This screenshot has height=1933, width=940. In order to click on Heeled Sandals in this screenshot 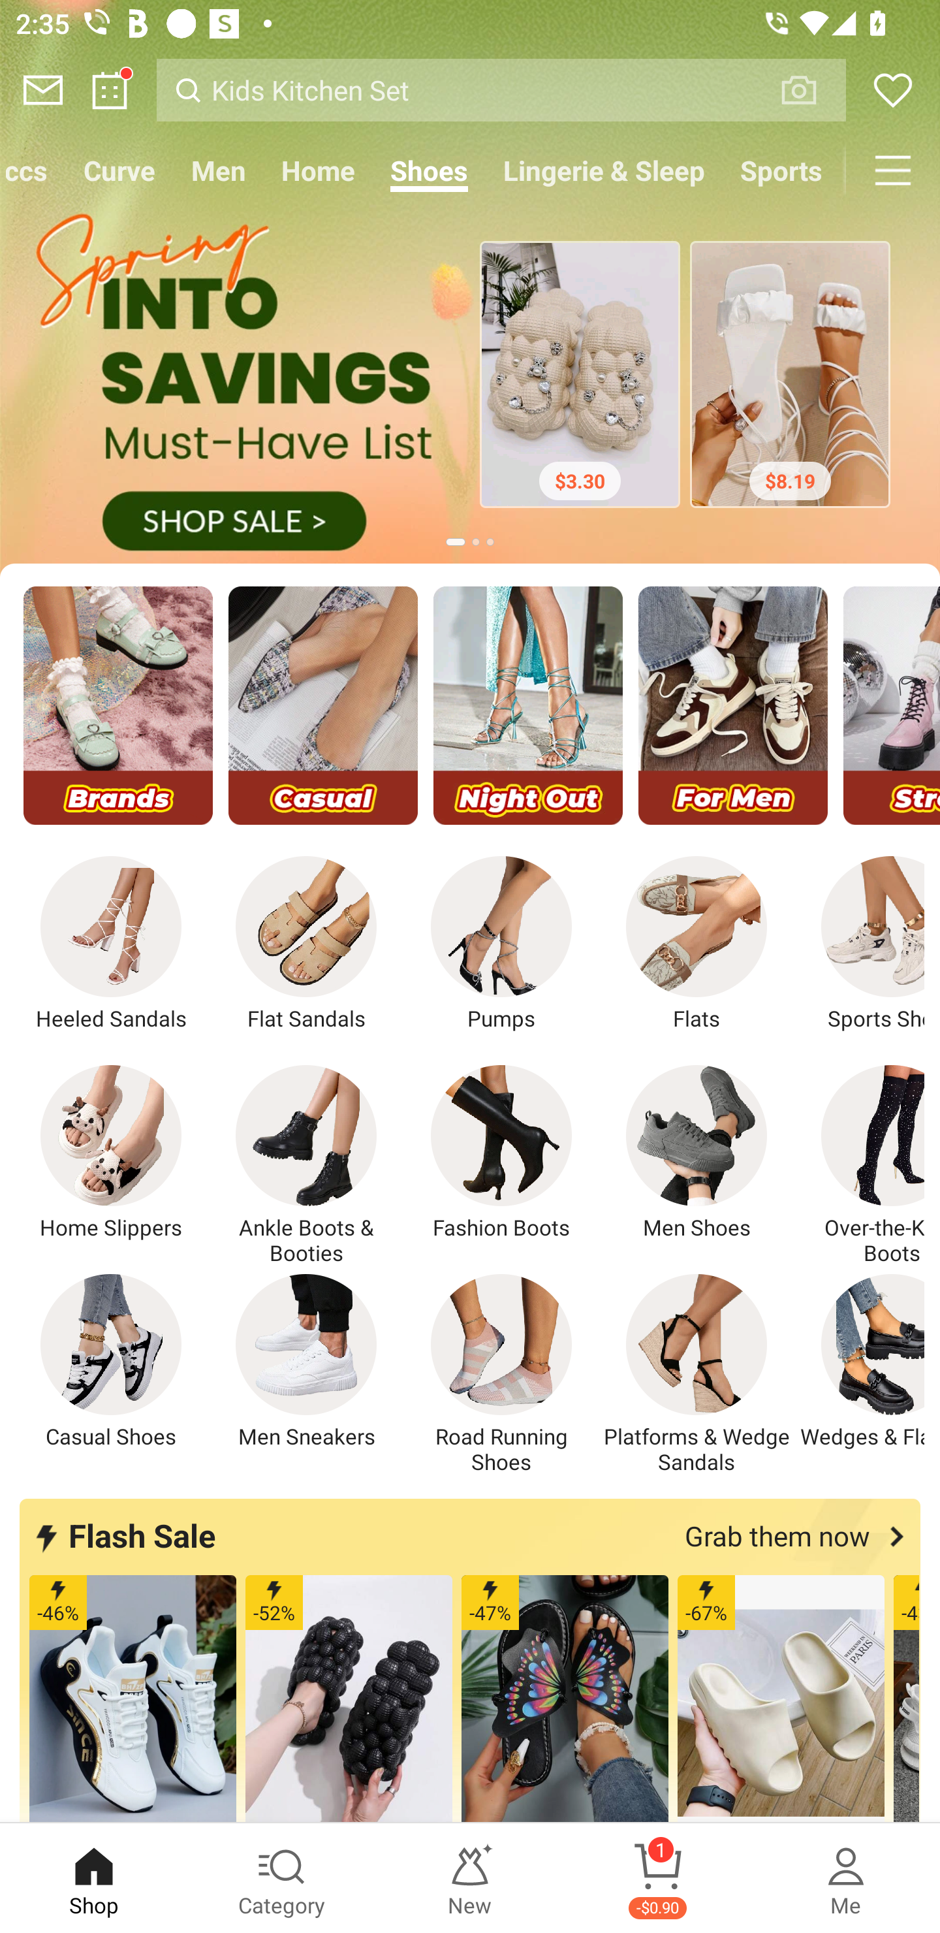, I will do `click(111, 944)`.